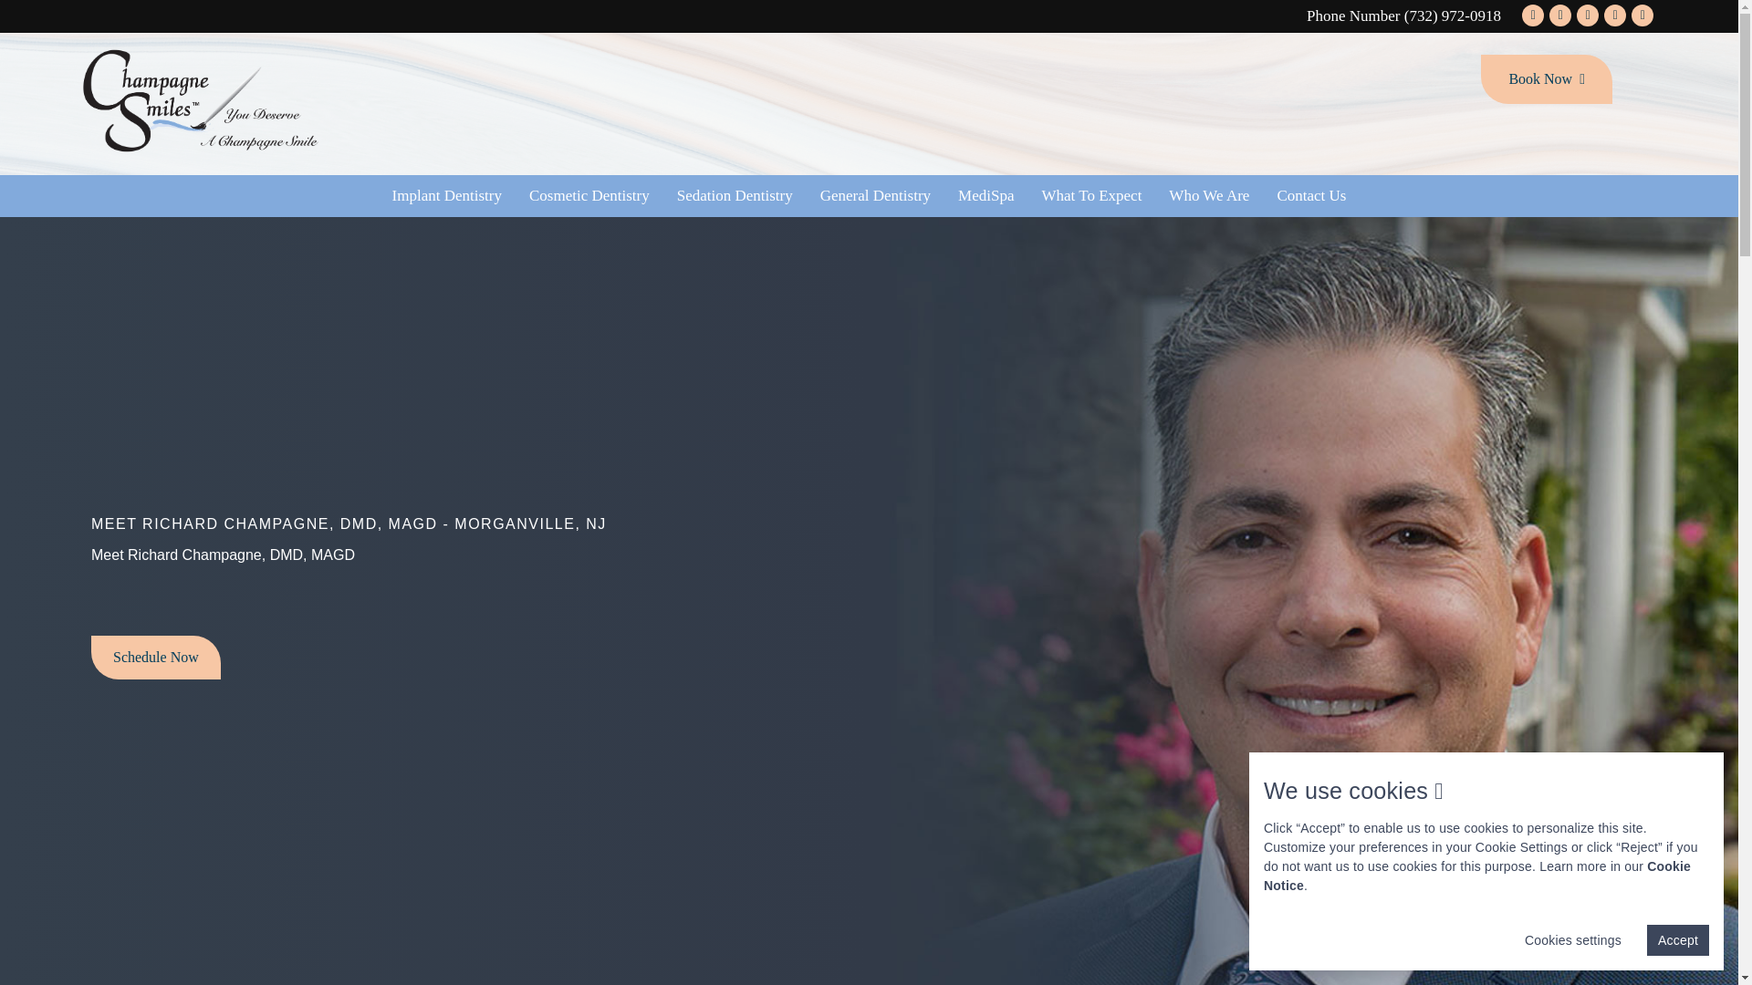 The image size is (1752, 985). What do you see at coordinates (735, 195) in the screenshot?
I see `Sedation Dentistry` at bounding box center [735, 195].